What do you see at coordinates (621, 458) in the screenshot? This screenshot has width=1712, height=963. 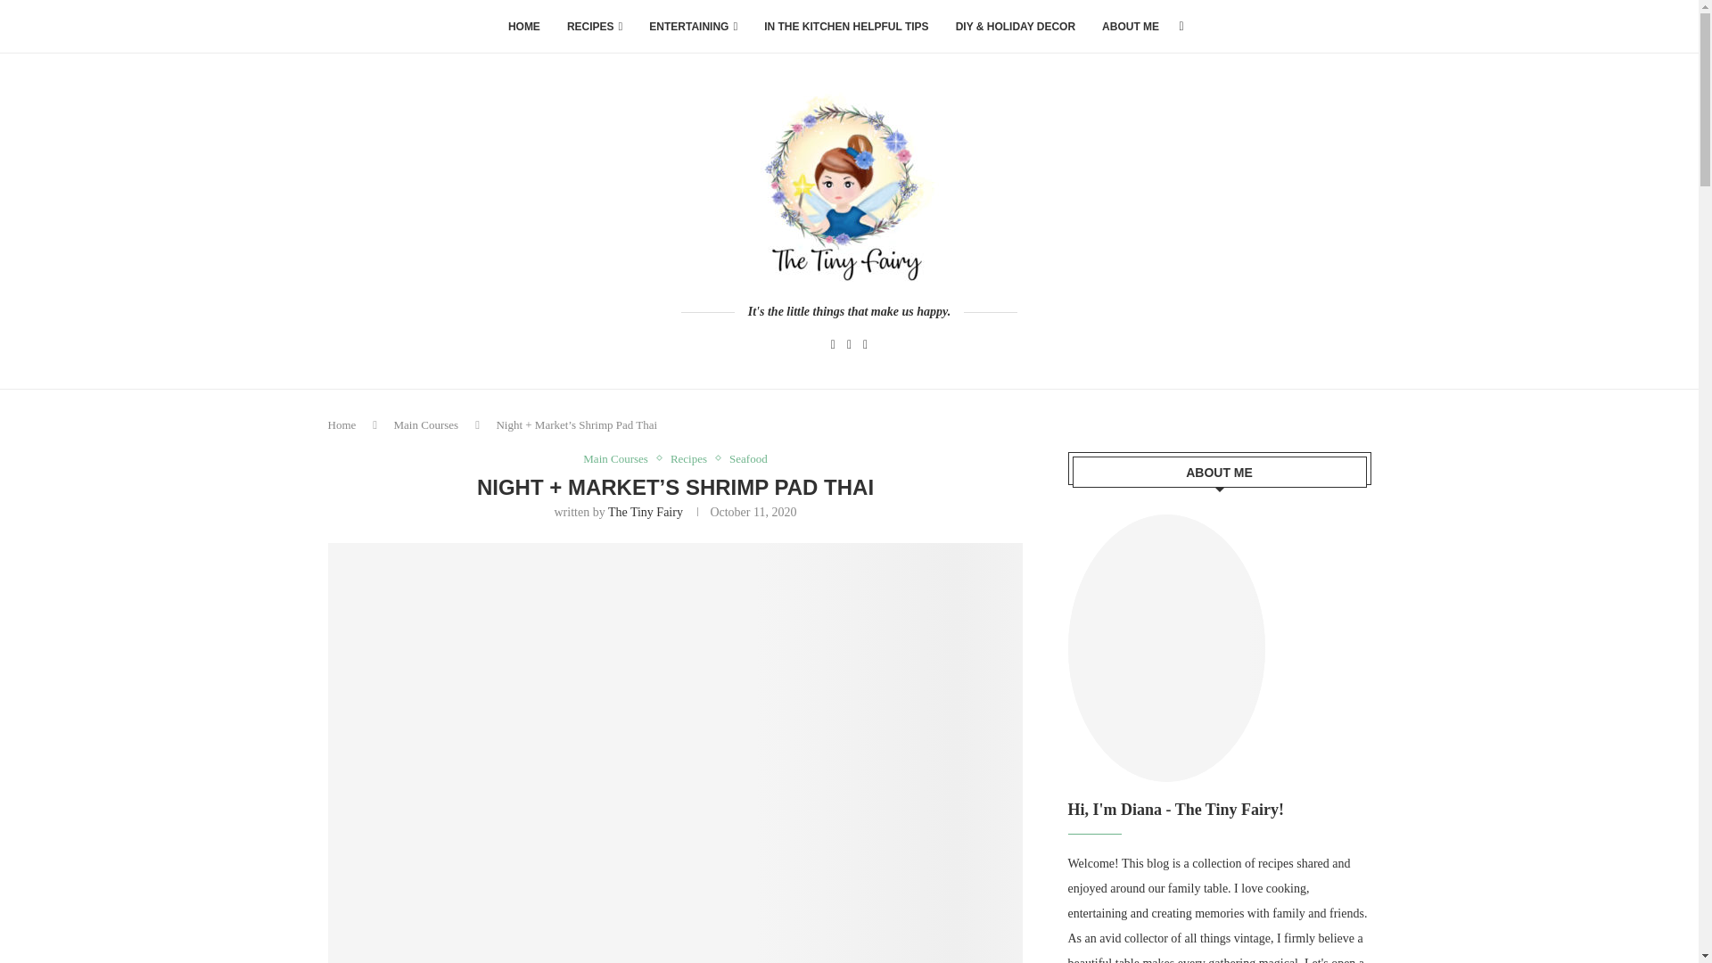 I see `Main Courses` at bounding box center [621, 458].